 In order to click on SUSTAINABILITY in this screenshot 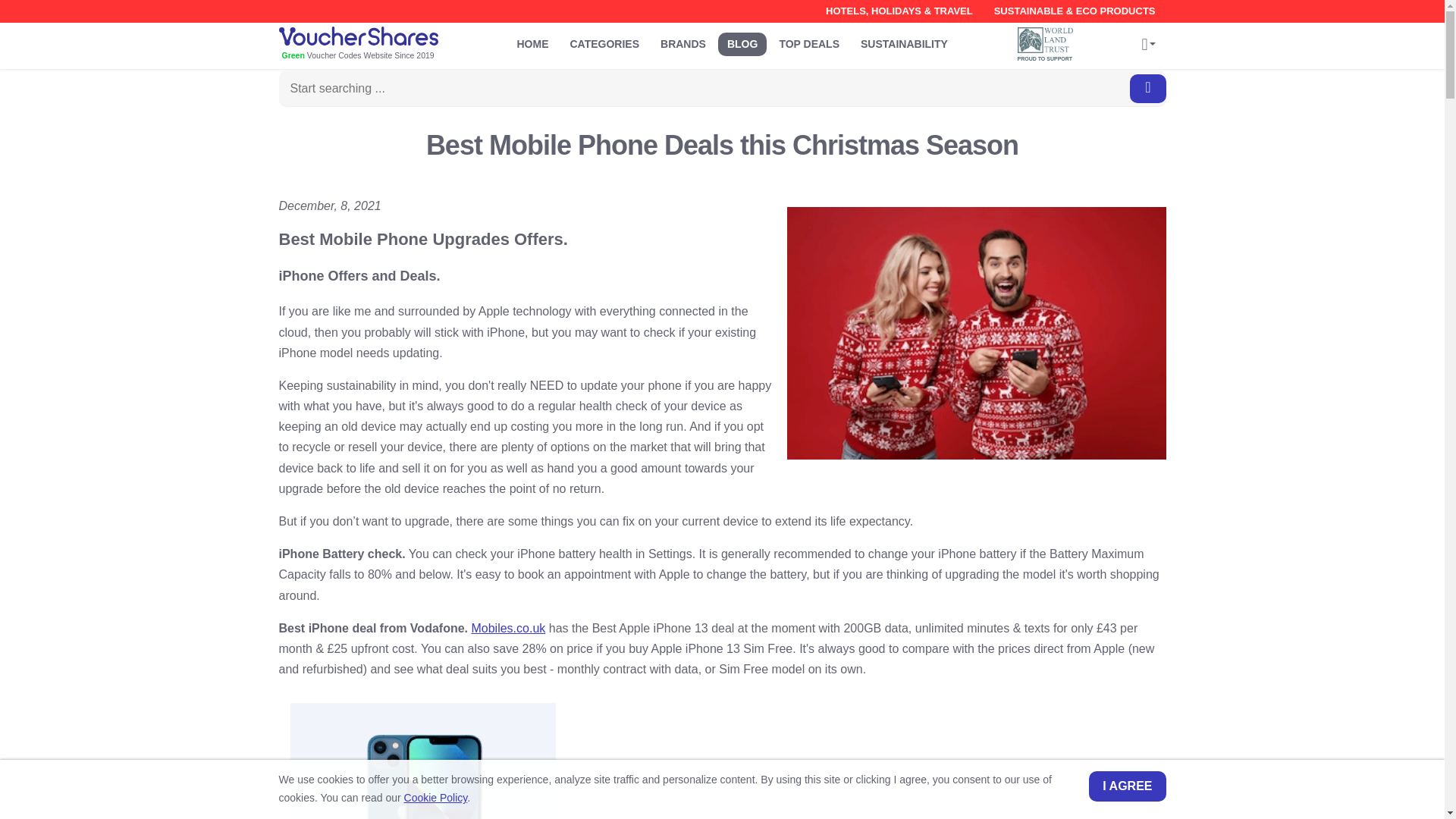, I will do `click(904, 44)`.